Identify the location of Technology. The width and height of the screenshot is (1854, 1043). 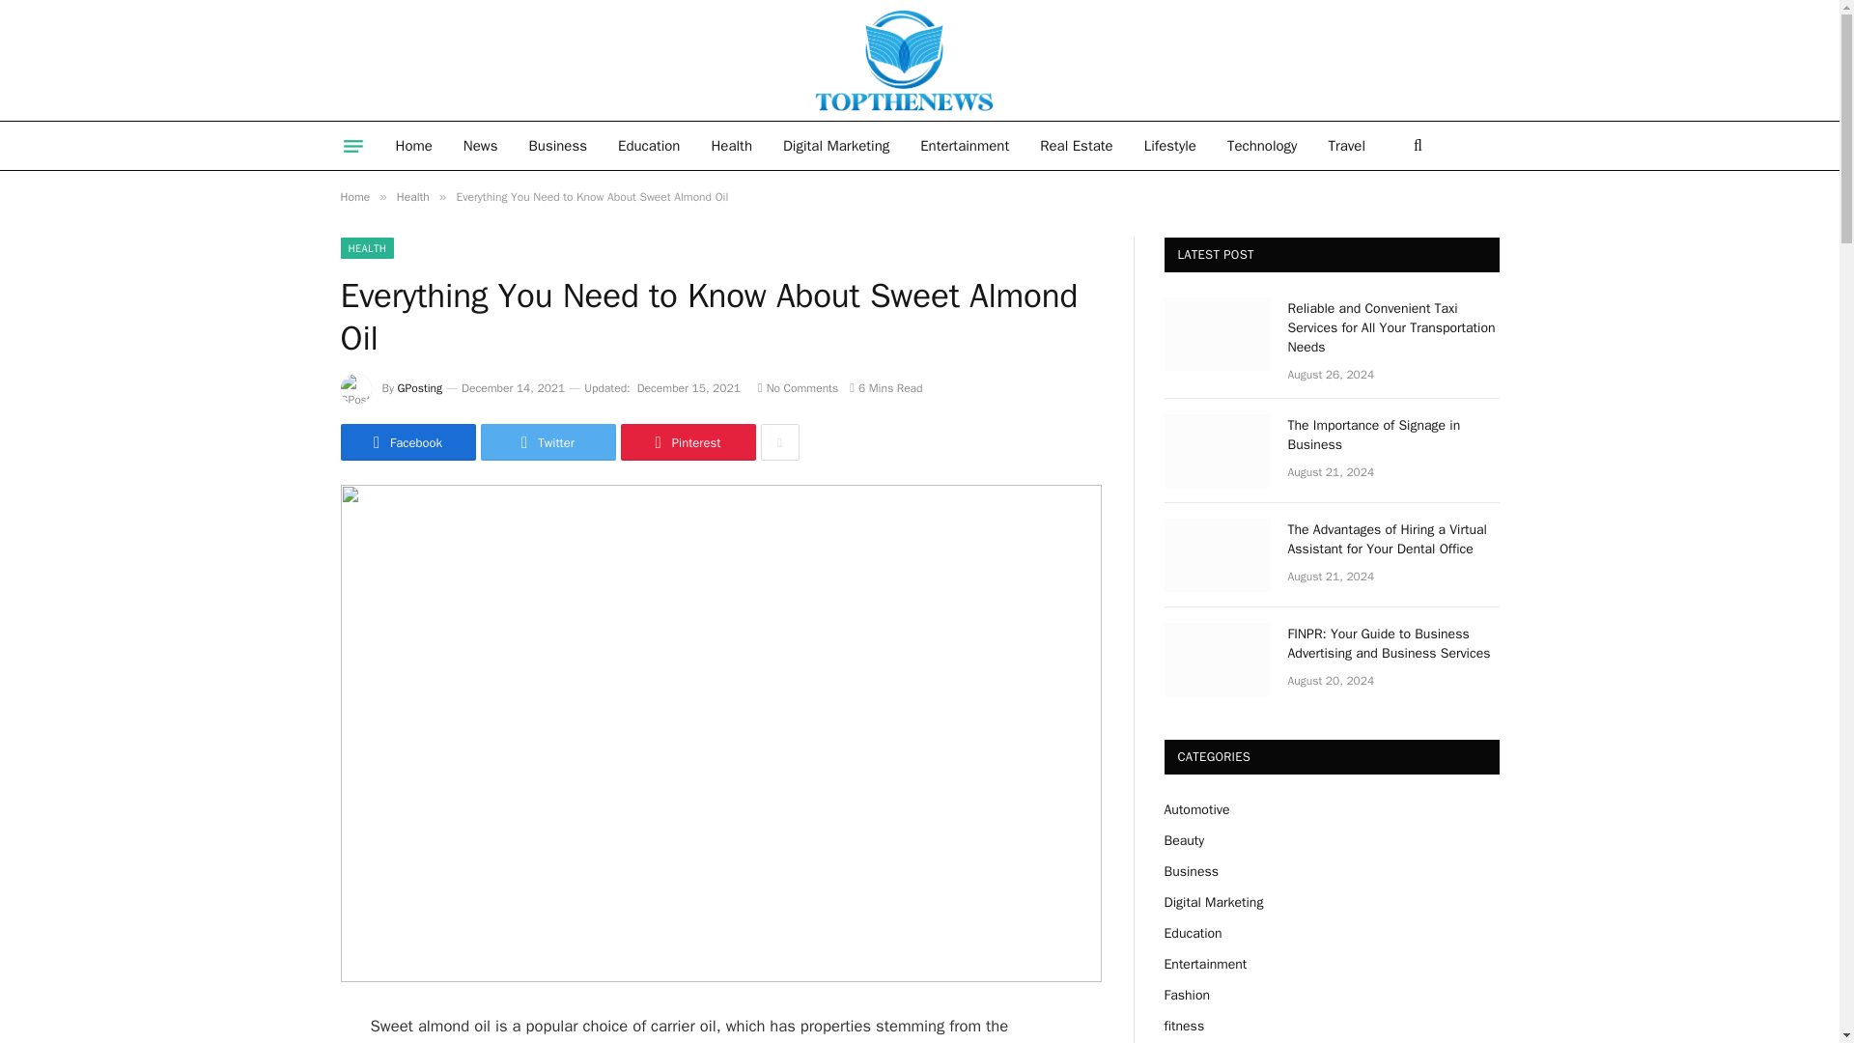
(1262, 146).